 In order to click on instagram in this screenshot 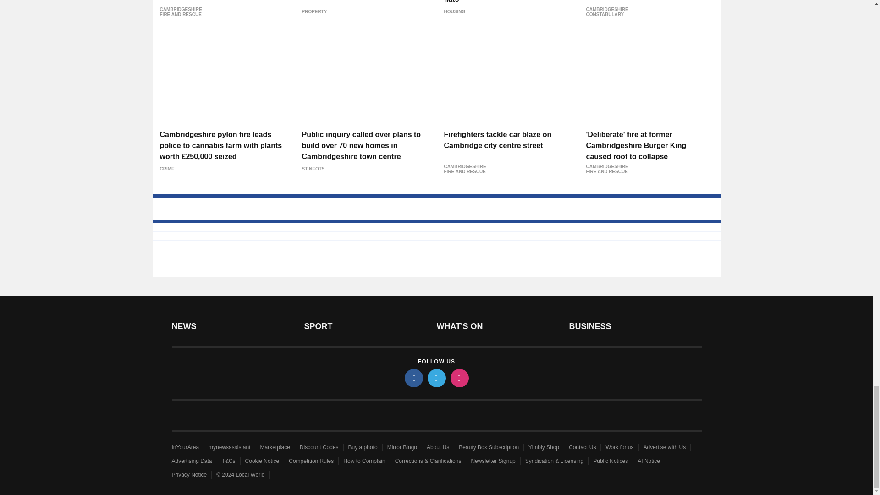, I will do `click(459, 378)`.